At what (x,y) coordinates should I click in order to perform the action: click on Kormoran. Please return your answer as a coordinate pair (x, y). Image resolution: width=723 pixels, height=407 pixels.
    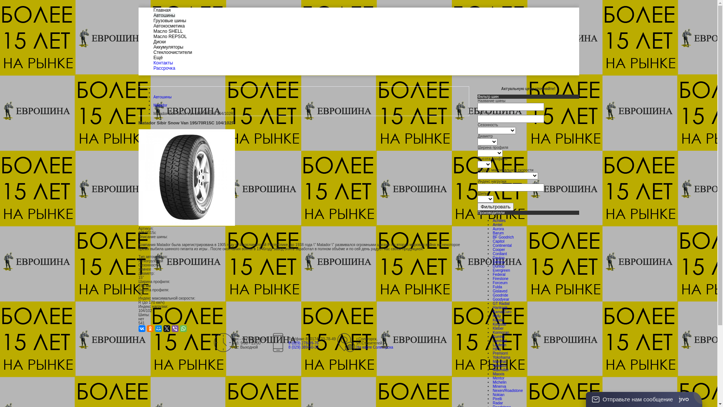
    Looking at the image, I should click on (501, 332).